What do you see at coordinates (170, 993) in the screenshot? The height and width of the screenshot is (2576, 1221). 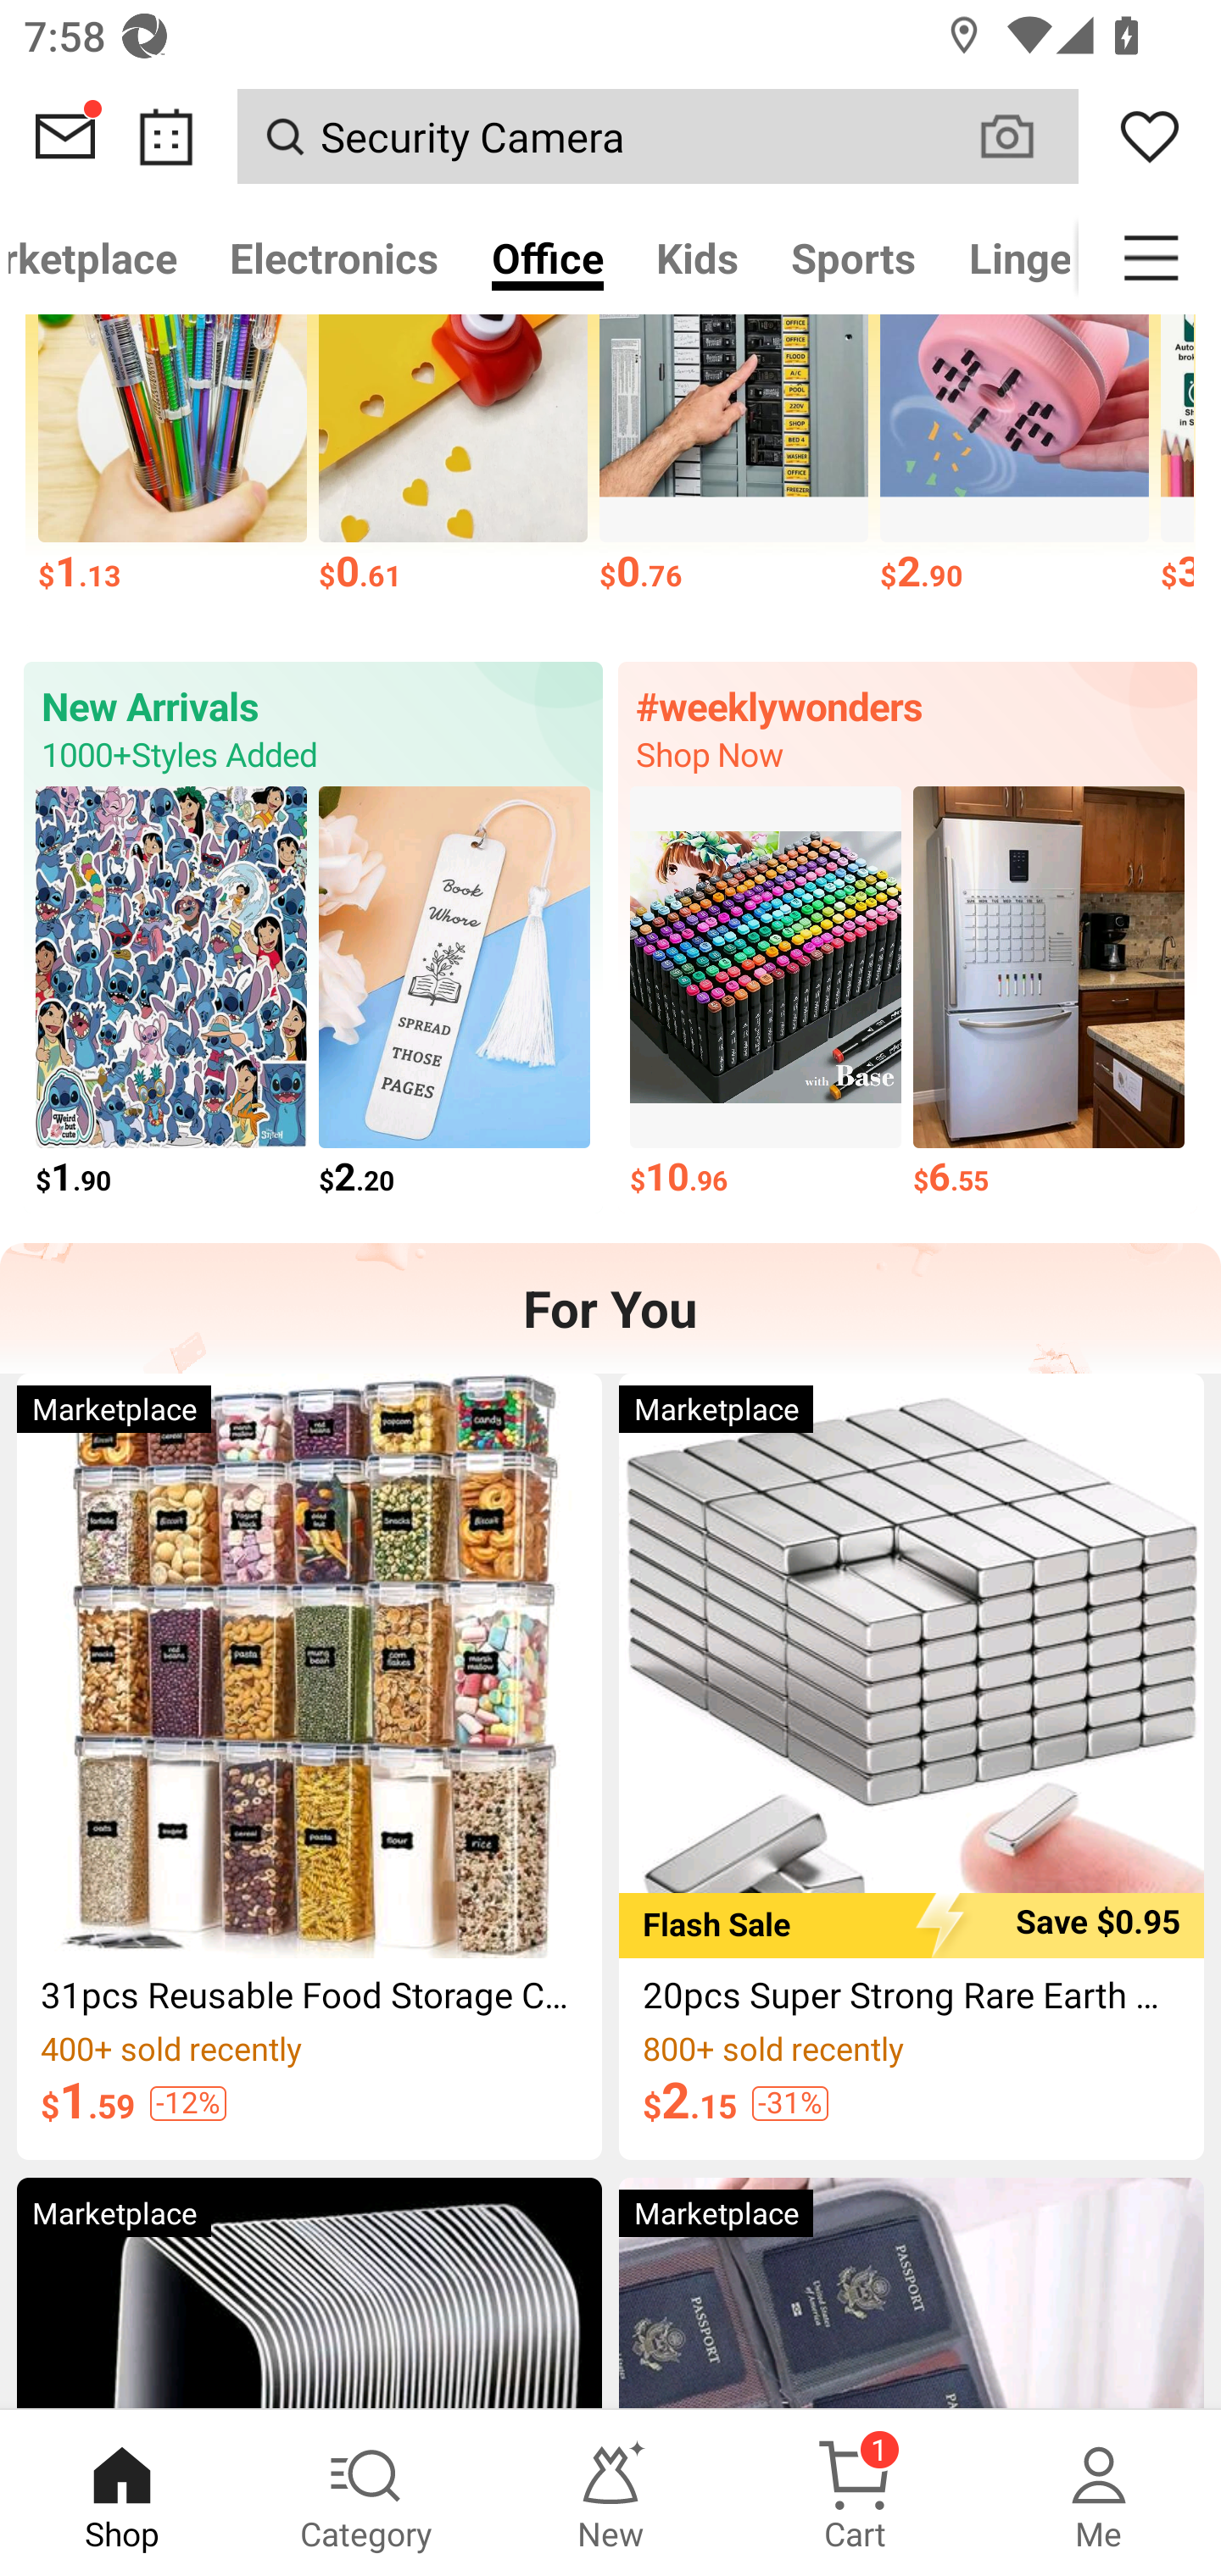 I see `$1.90 Price $1.90` at bounding box center [170, 993].